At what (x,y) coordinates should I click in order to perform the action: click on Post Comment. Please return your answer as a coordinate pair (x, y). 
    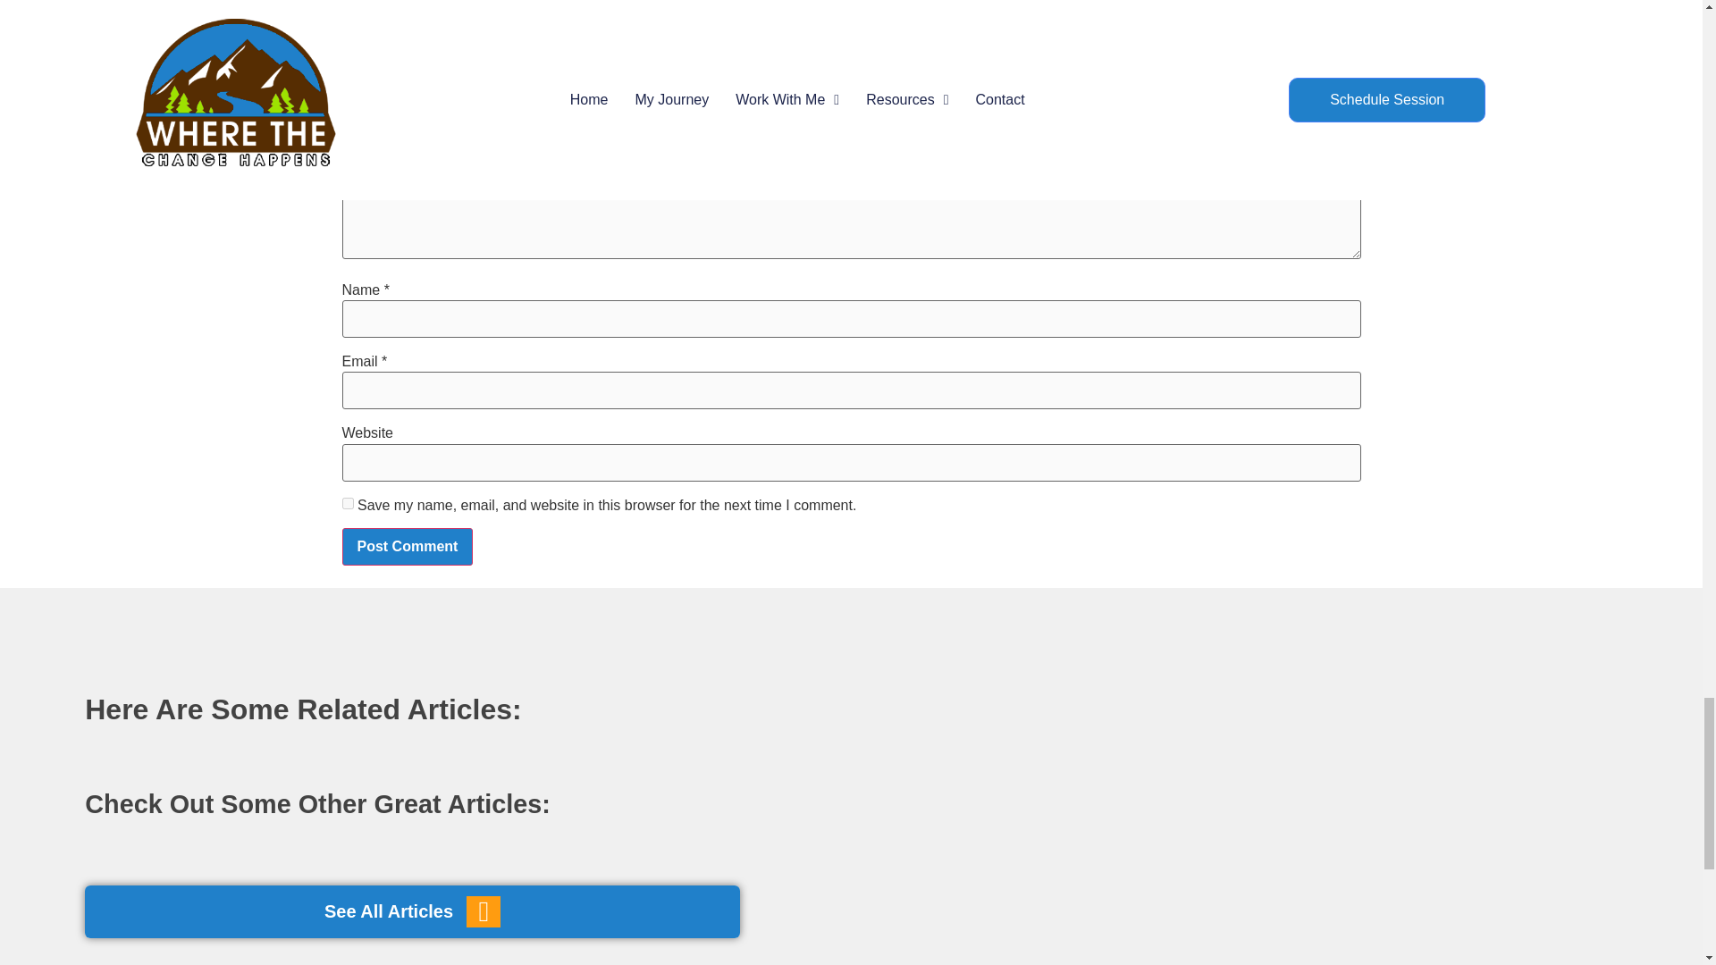
    Looking at the image, I should click on (408, 546).